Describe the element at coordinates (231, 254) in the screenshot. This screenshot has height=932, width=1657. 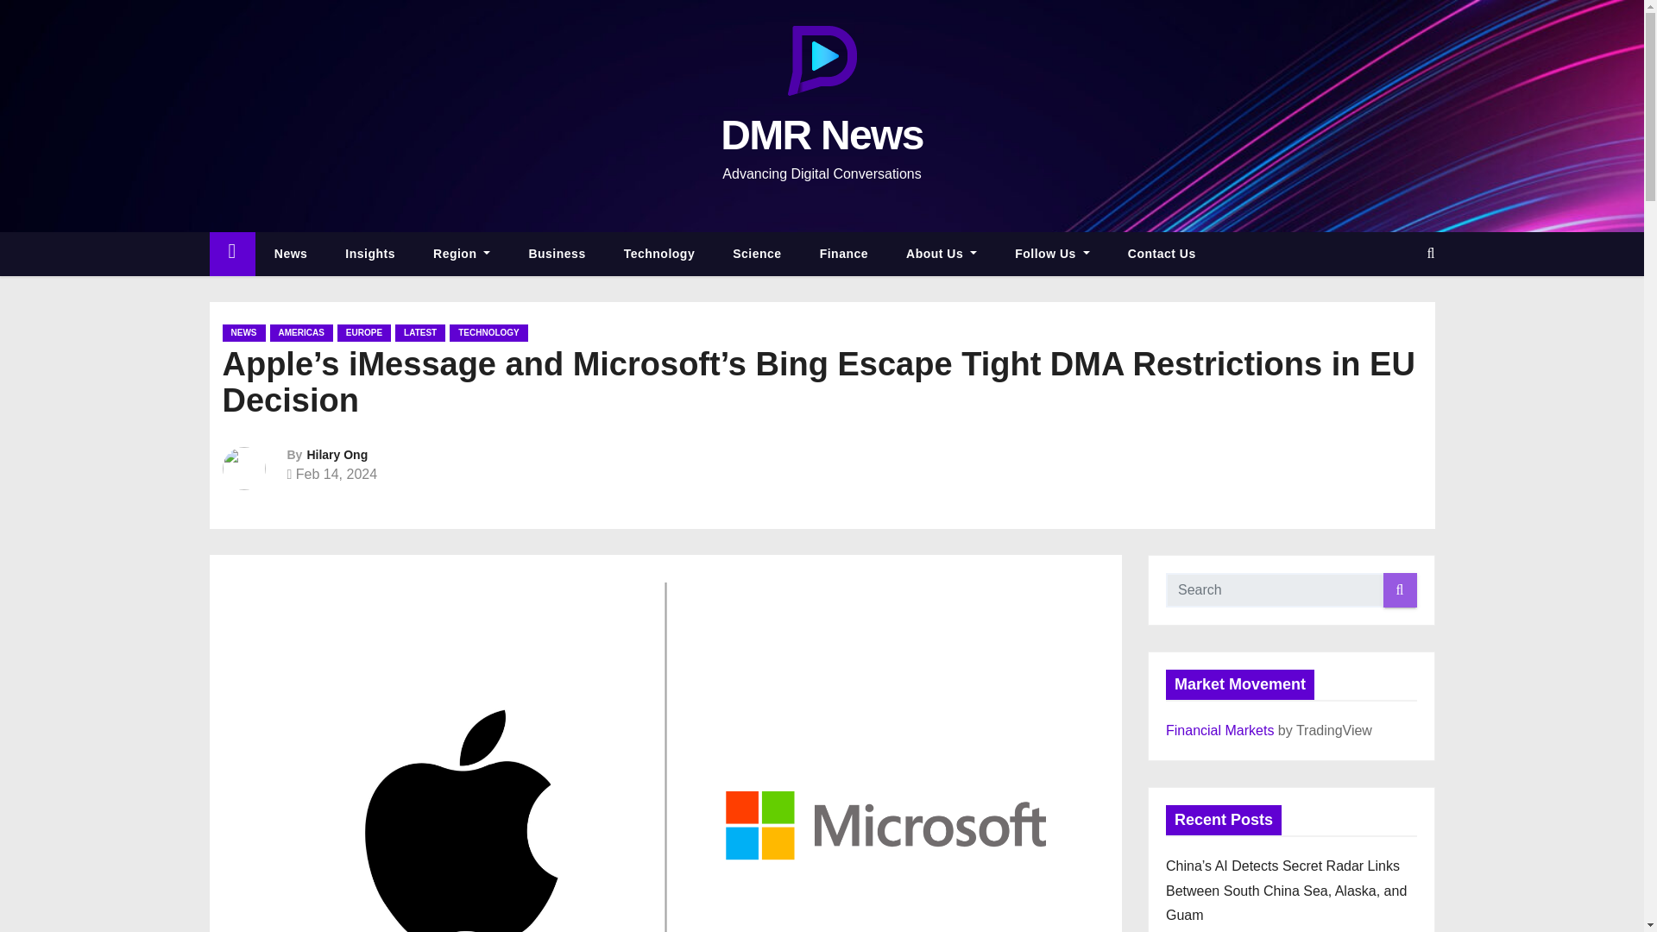
I see `Home` at that location.